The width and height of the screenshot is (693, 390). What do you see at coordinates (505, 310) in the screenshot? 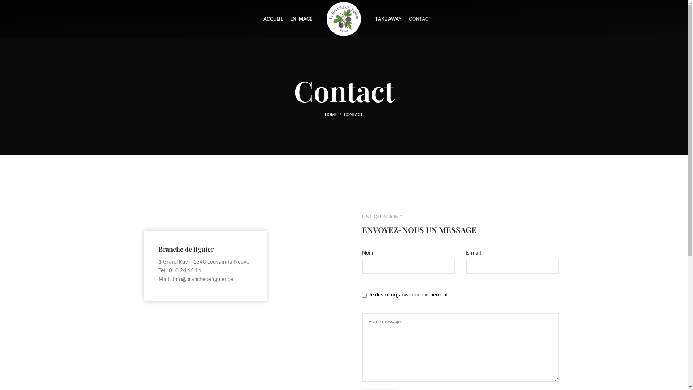
I see `Contact` at bounding box center [505, 310].